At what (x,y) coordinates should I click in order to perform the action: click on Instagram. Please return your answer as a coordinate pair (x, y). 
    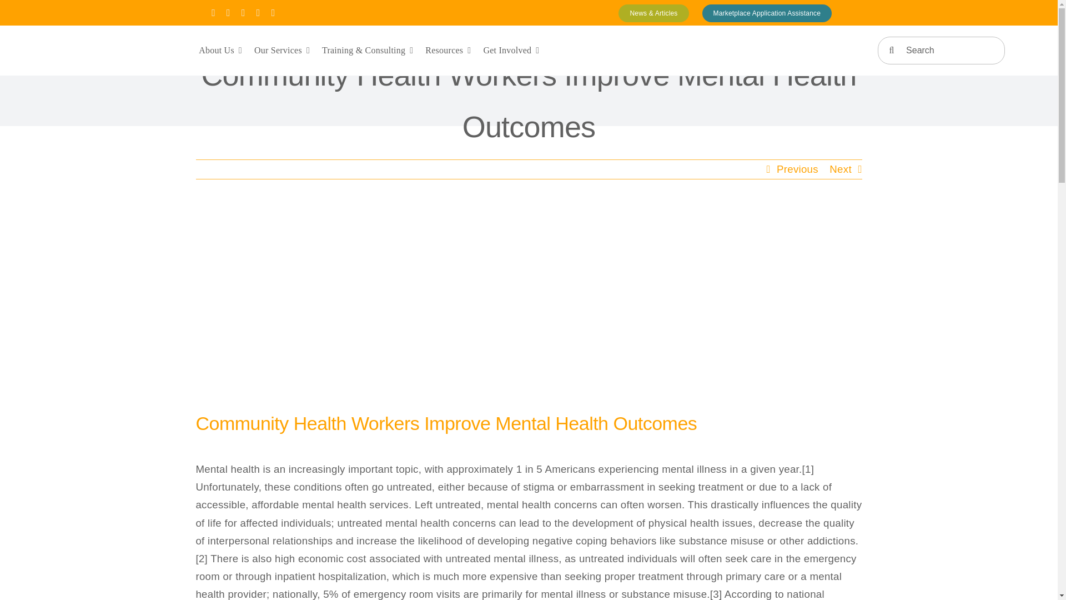
    Looking at the image, I should click on (243, 13).